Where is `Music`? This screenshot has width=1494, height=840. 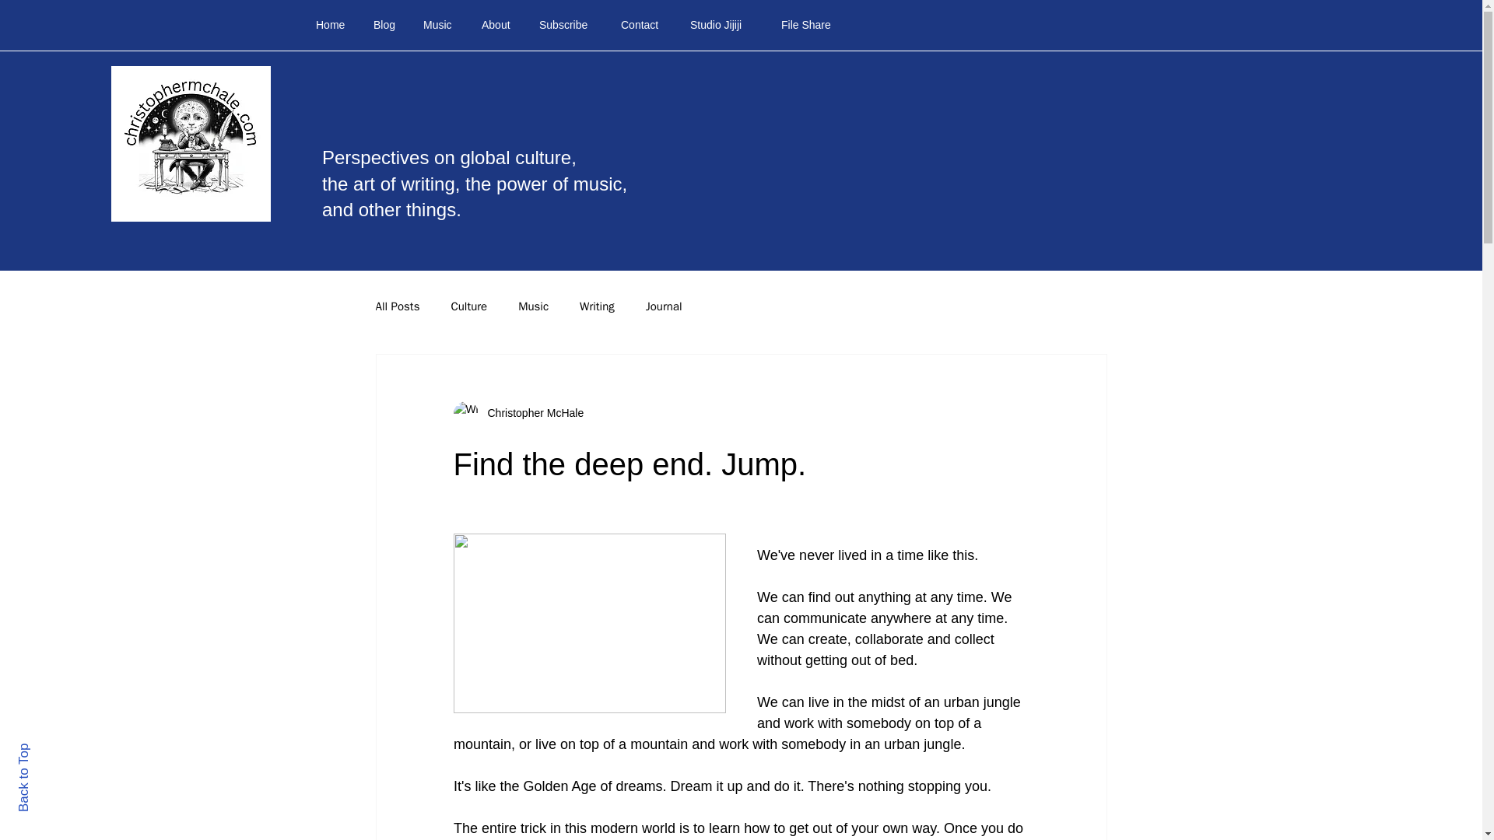
Music is located at coordinates (533, 306).